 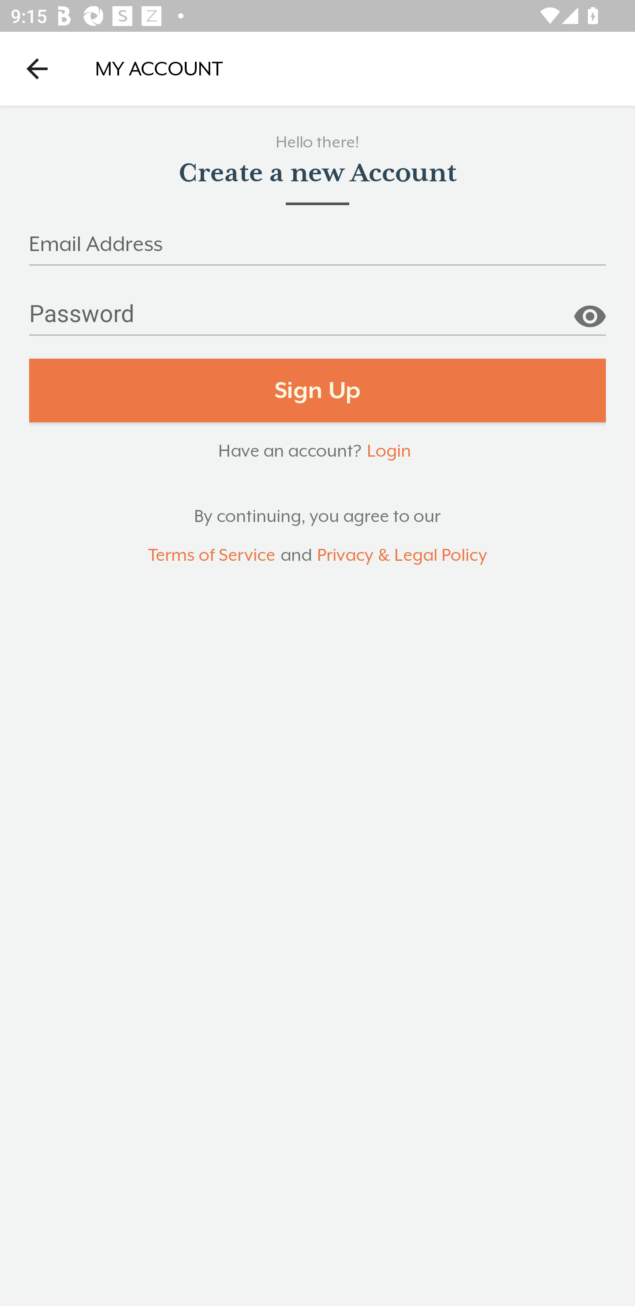 I want to click on Email Address, so click(x=317, y=249).